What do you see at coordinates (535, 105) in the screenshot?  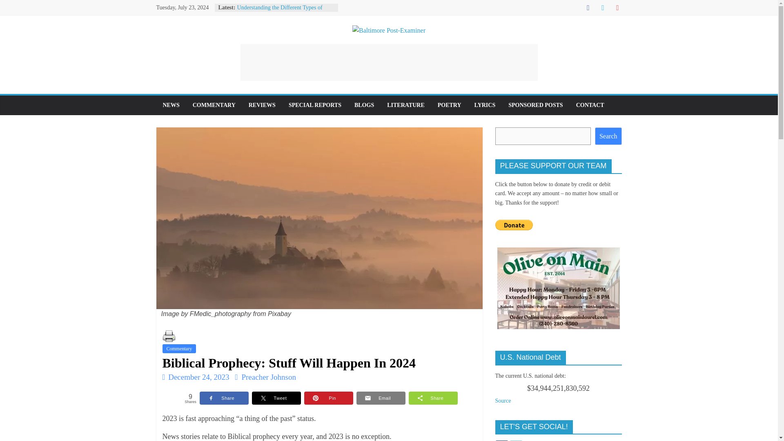 I see `SPONSORED POSTS` at bounding box center [535, 105].